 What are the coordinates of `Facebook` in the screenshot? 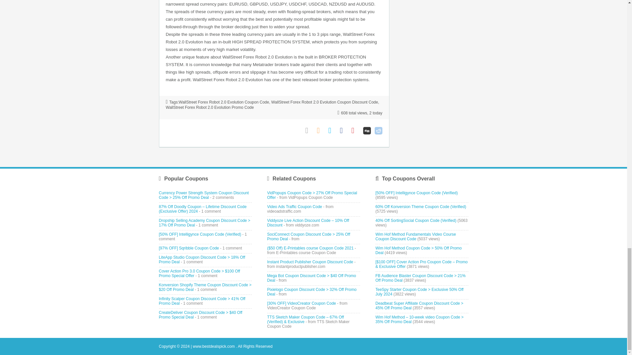 It's located at (344, 130).